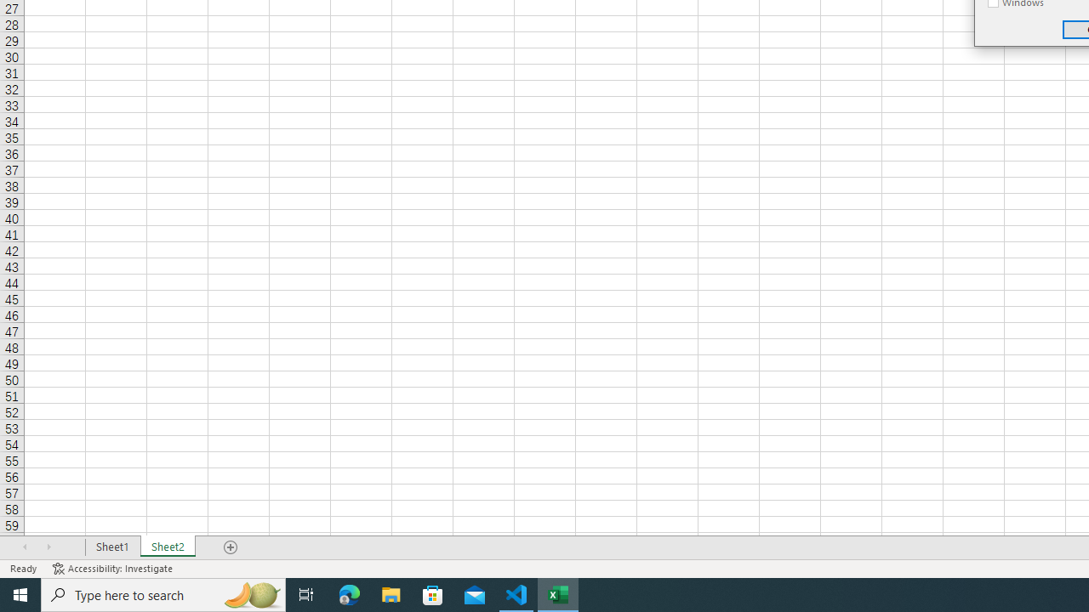  What do you see at coordinates (350, 595) in the screenshot?
I see `Microsoft Edge` at bounding box center [350, 595].